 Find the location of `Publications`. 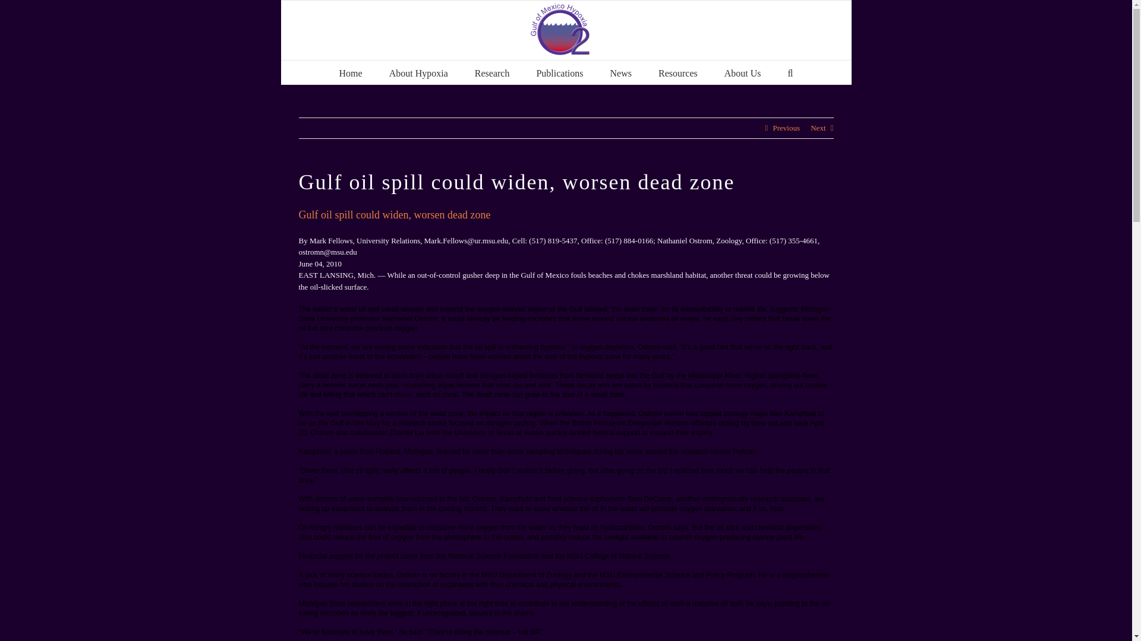

Publications is located at coordinates (560, 72).